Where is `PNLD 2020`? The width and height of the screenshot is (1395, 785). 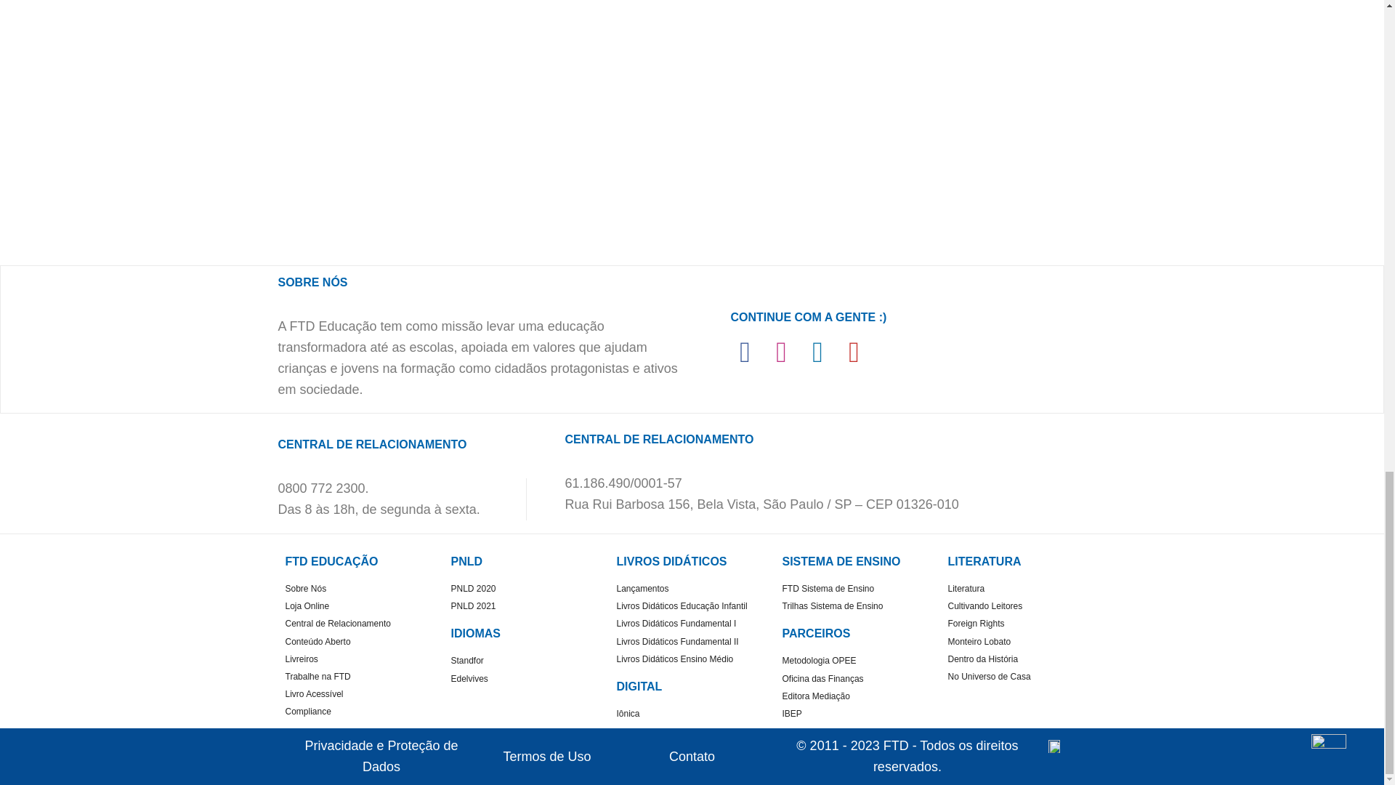 PNLD 2020 is located at coordinates (526, 589).